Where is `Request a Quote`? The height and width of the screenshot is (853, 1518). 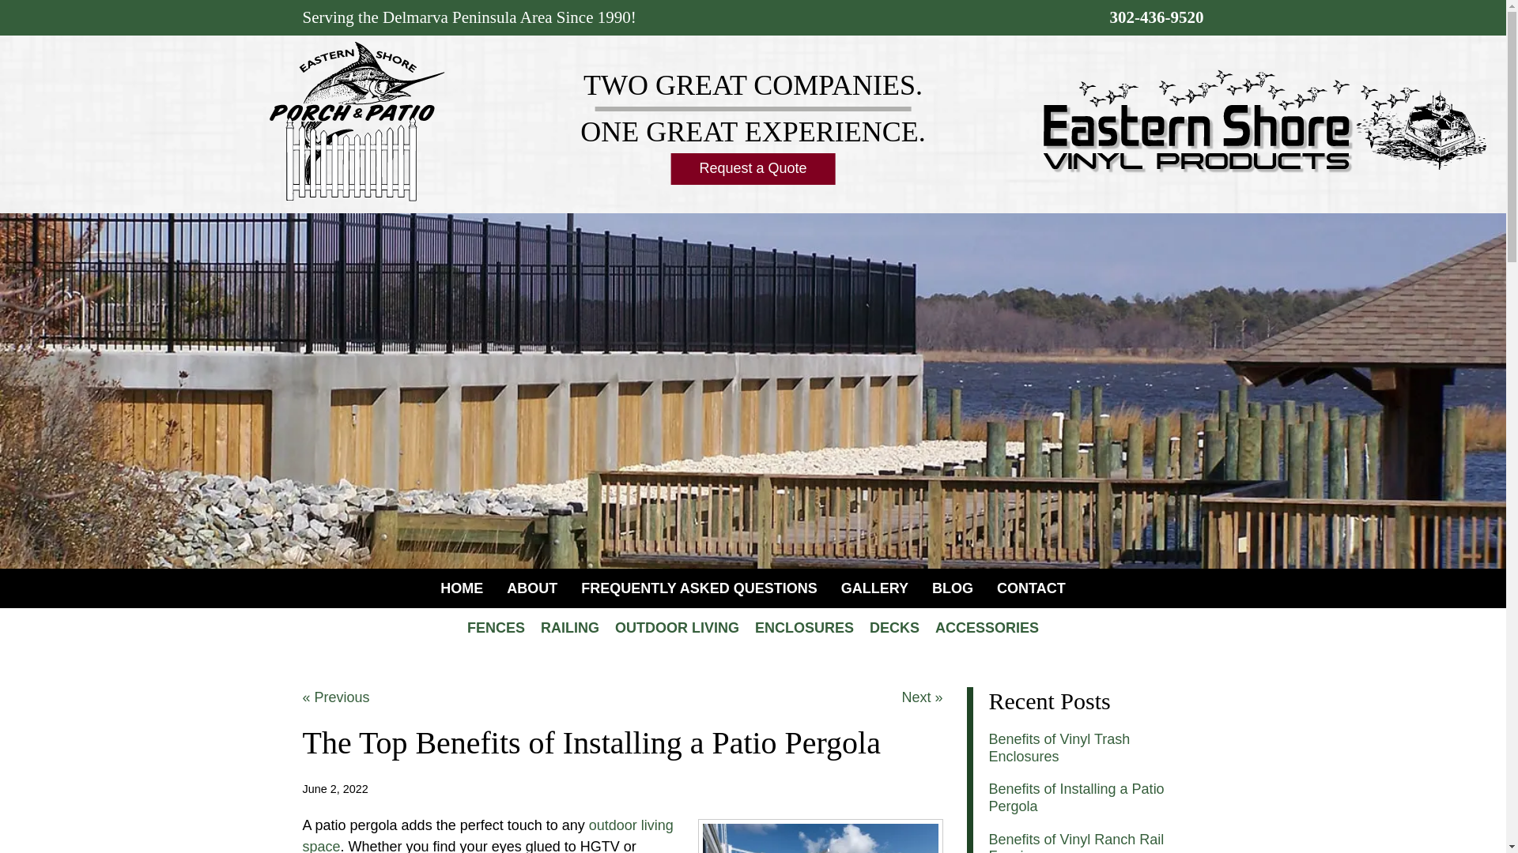 Request a Quote is located at coordinates (753, 169).